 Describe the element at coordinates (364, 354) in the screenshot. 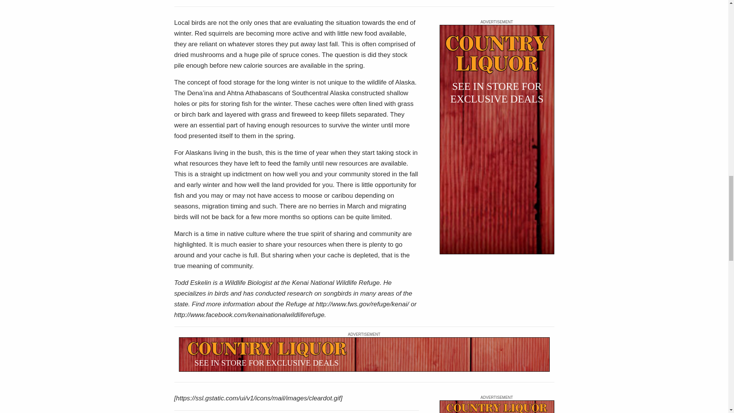

I see `3rd party ad content` at that location.